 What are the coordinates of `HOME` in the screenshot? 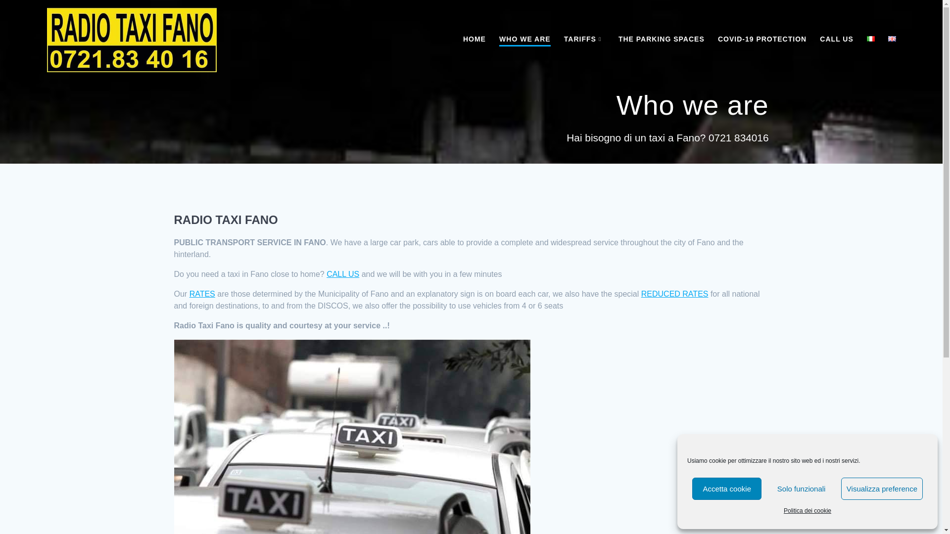 It's located at (474, 39).